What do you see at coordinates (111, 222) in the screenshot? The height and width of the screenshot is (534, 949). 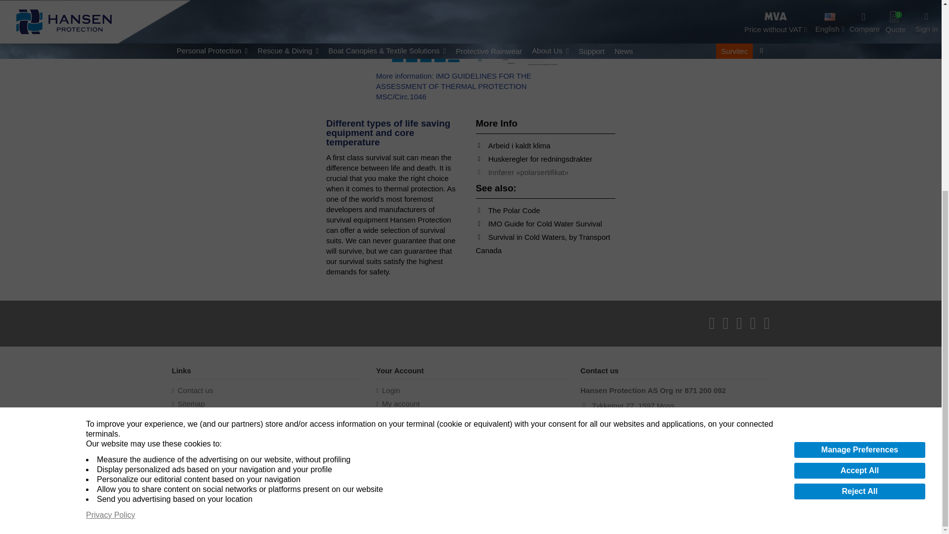 I see `Privacy Policy` at bounding box center [111, 222].